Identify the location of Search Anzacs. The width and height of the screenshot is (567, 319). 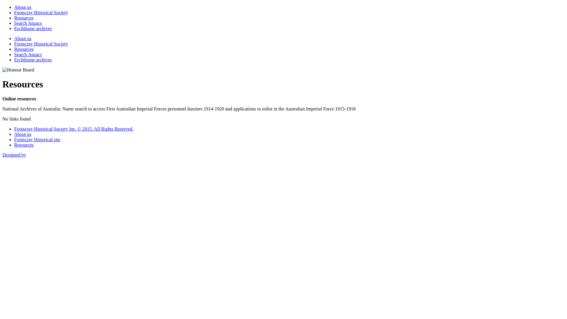
(28, 23).